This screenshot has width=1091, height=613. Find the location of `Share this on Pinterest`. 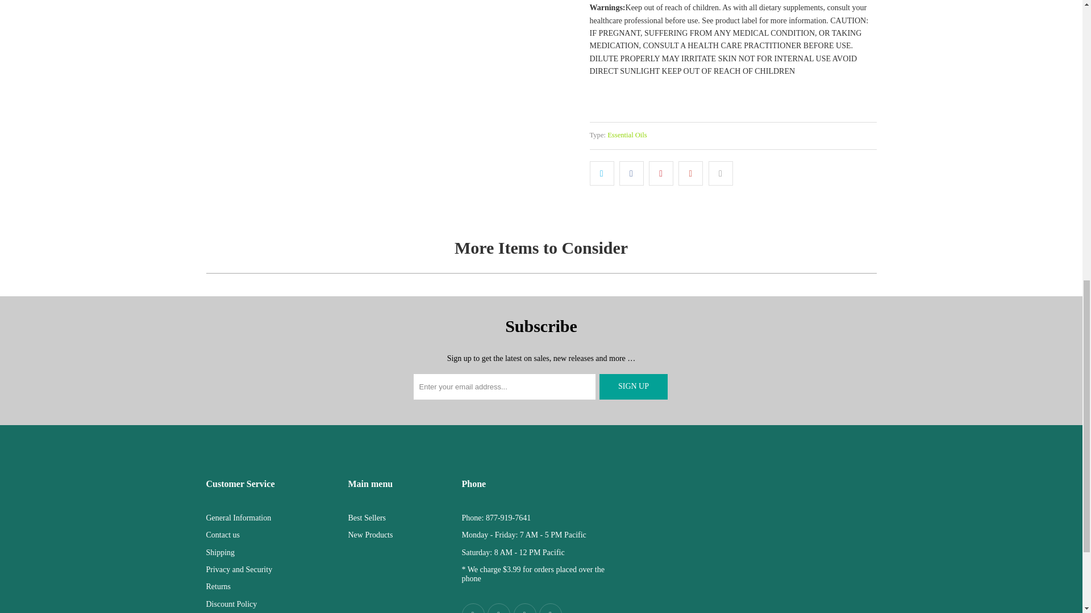

Share this on Pinterest is located at coordinates (661, 173).